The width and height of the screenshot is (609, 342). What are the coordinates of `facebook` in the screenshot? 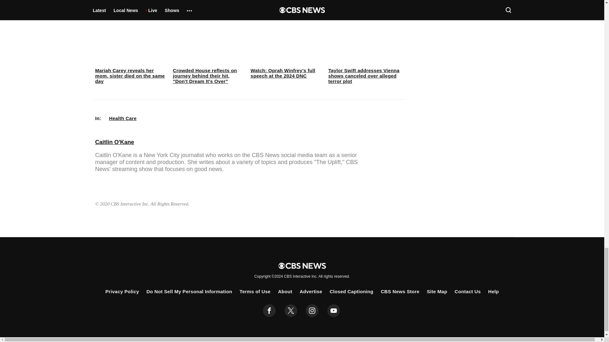 It's located at (269, 311).